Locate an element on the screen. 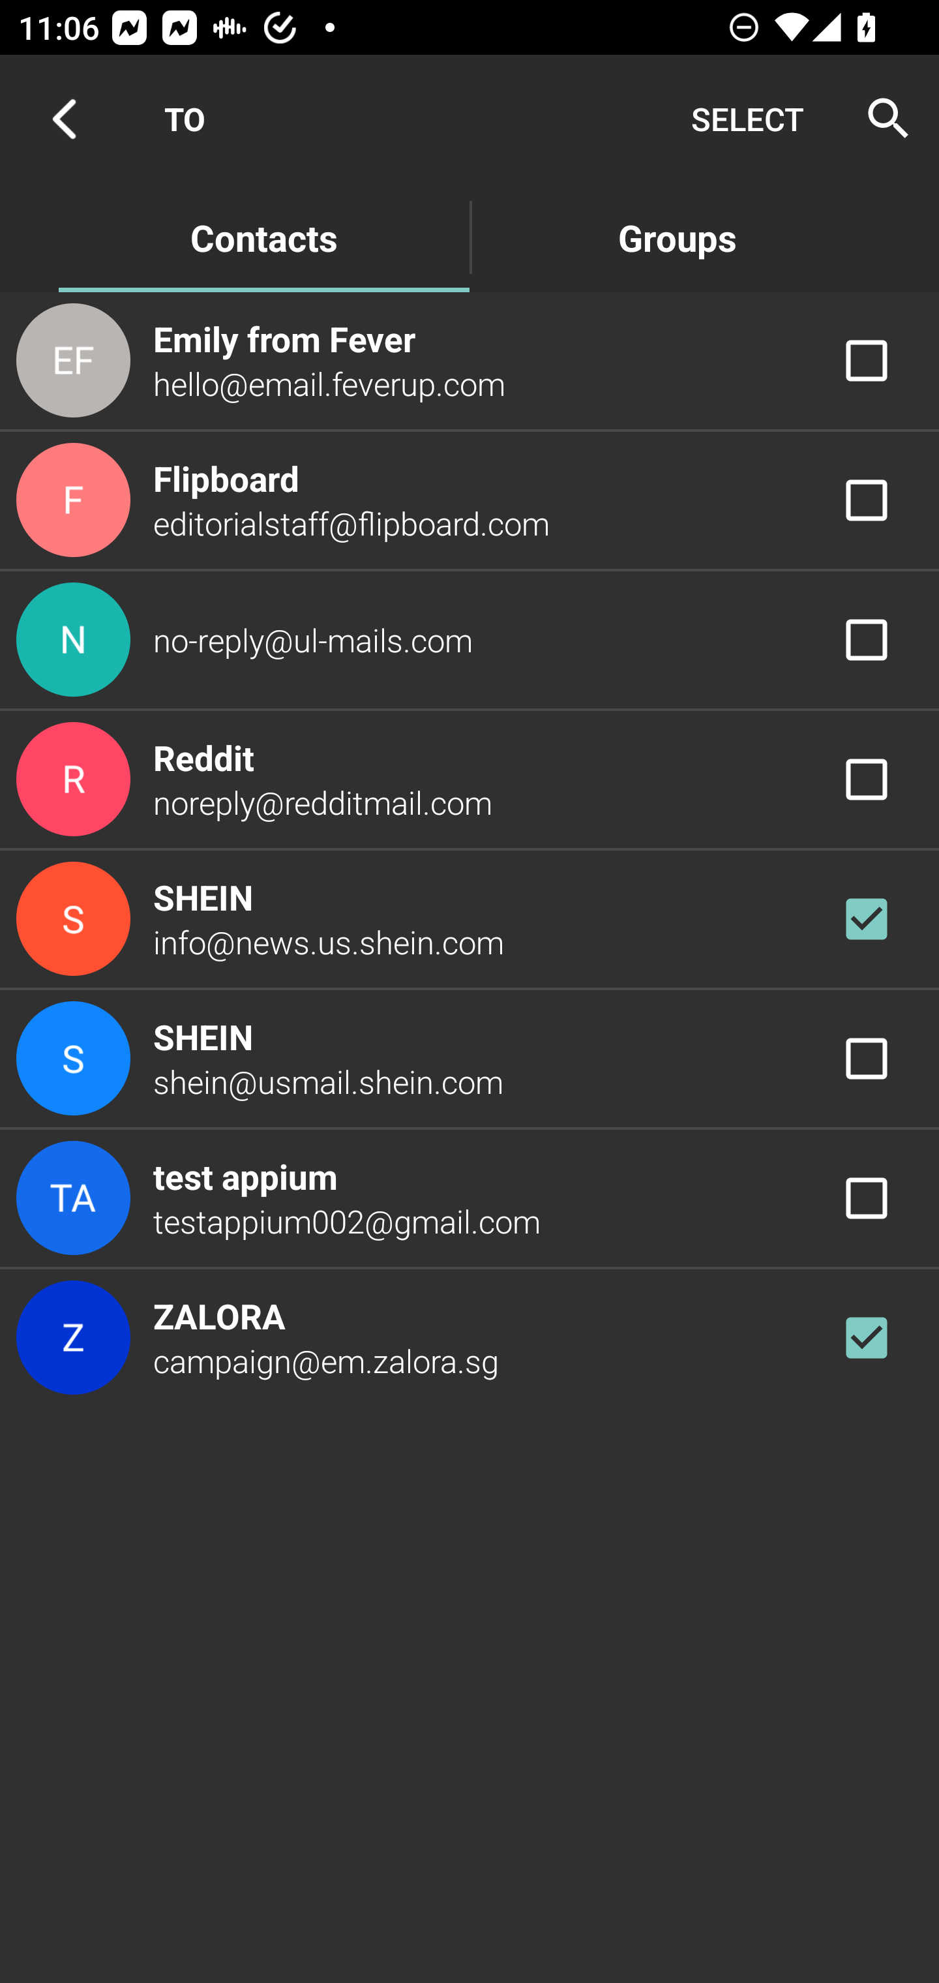 The image size is (939, 1983). SHEIN shein@usmail.shein.com is located at coordinates (469, 1057).